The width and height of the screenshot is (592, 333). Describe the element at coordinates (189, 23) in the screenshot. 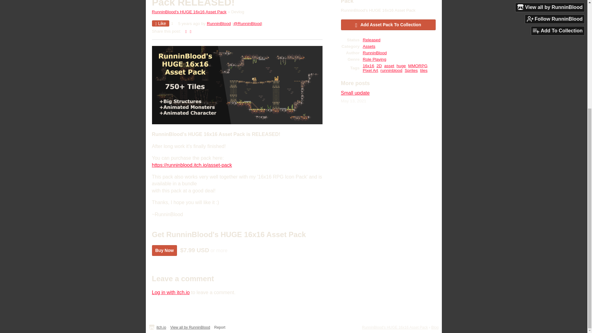

I see `2019-07-06 21:07:36` at that location.